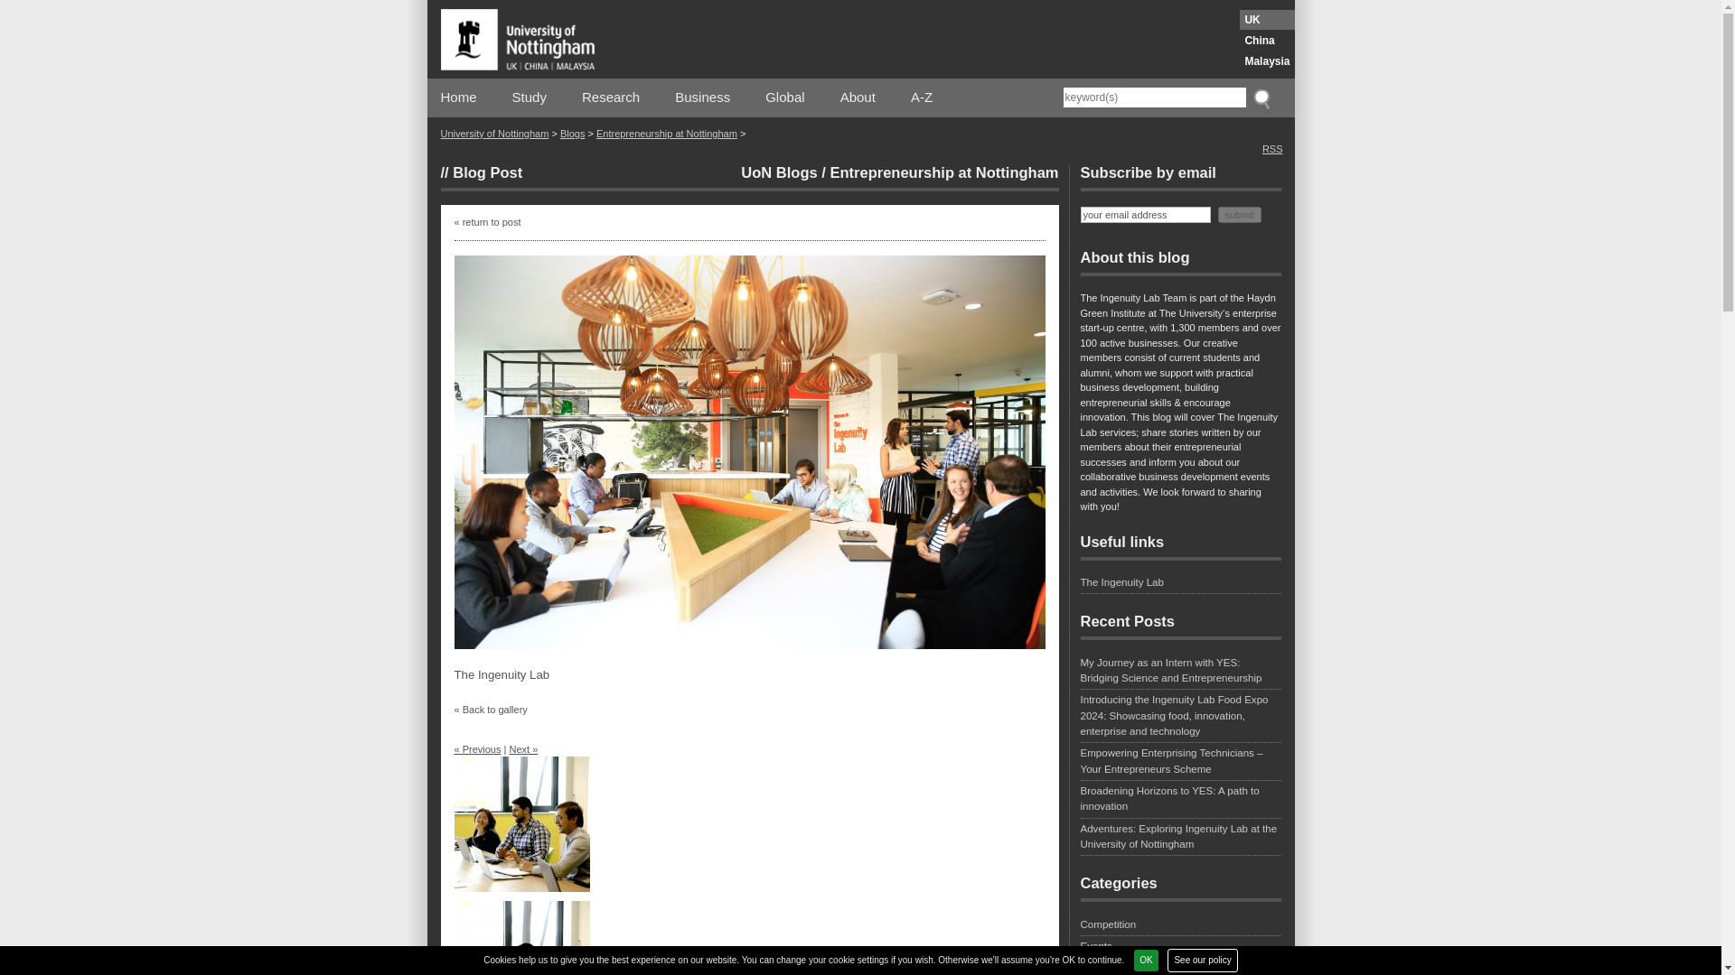 Image resolution: width=1735 pixels, height=975 pixels. Describe the element at coordinates (1181, 948) in the screenshot. I see `Events` at that location.